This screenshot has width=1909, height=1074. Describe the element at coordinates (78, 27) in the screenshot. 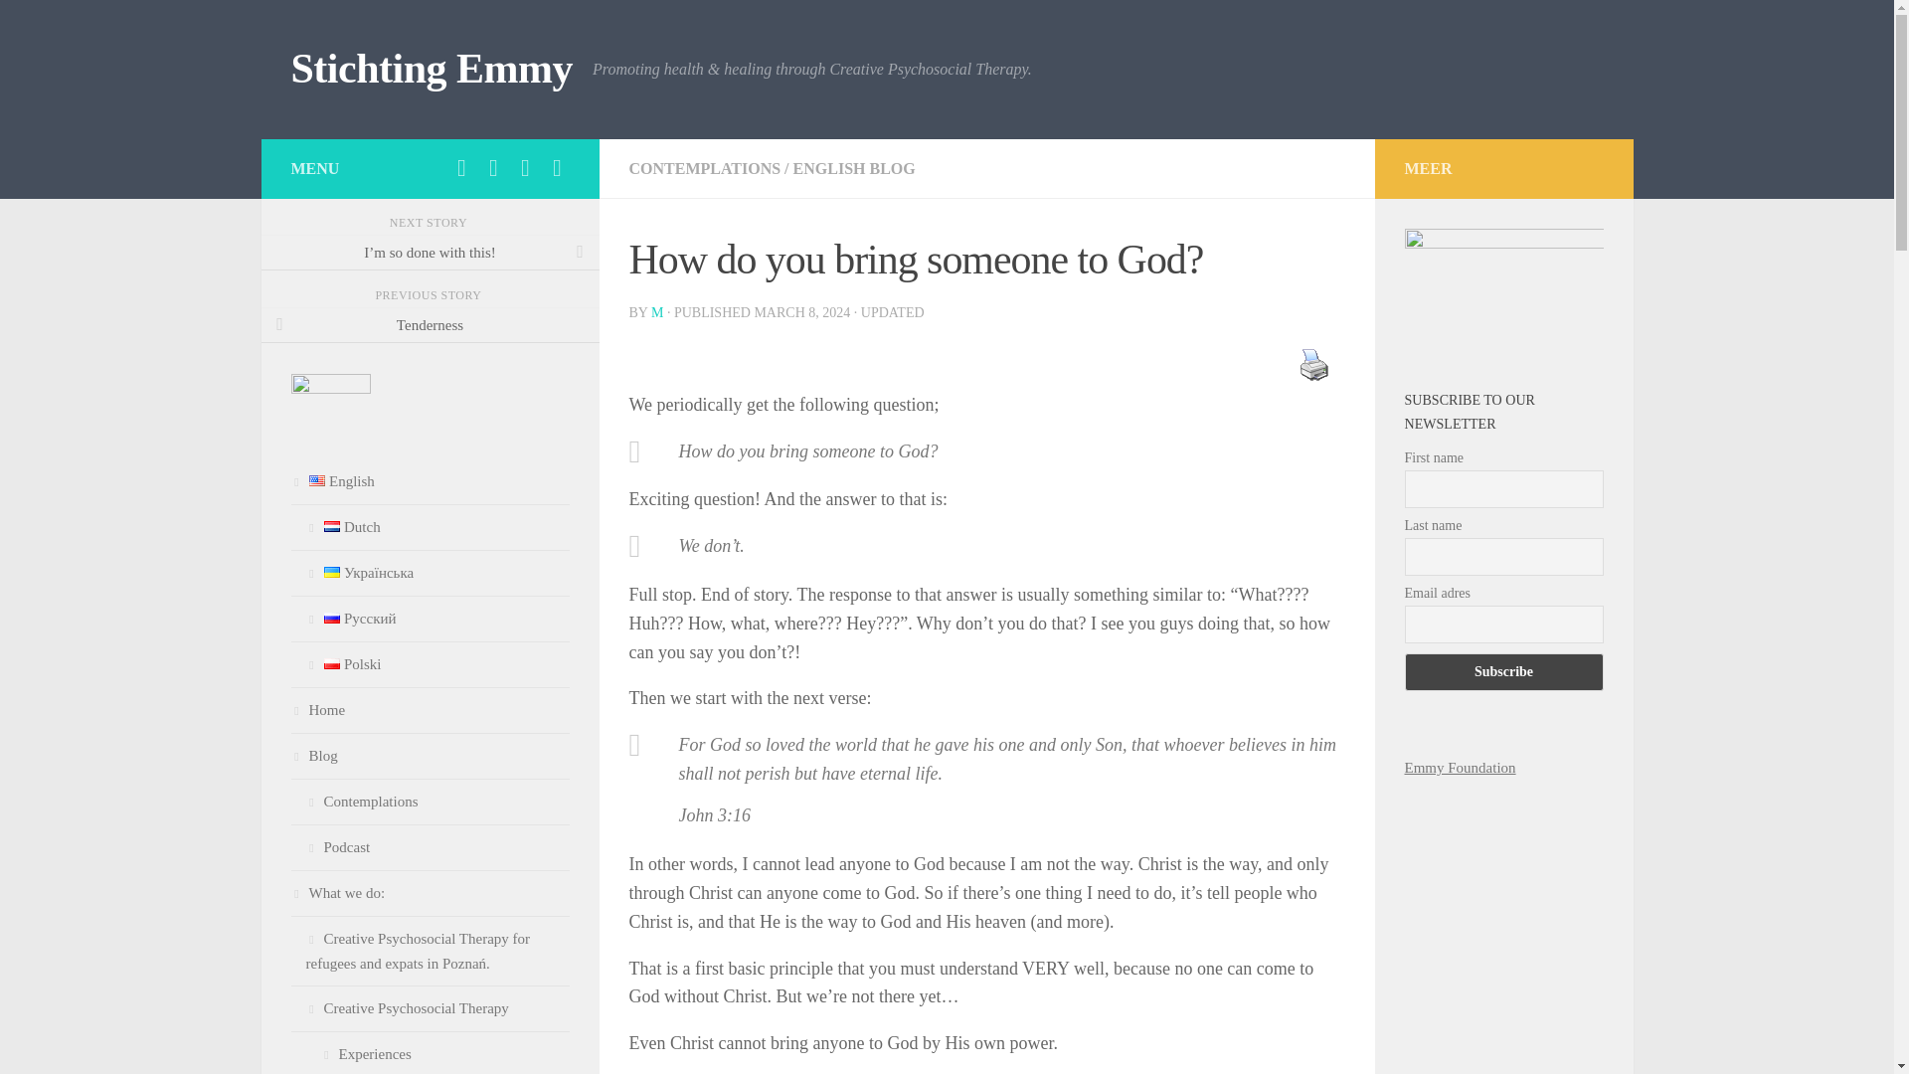

I see `Skip to content` at that location.